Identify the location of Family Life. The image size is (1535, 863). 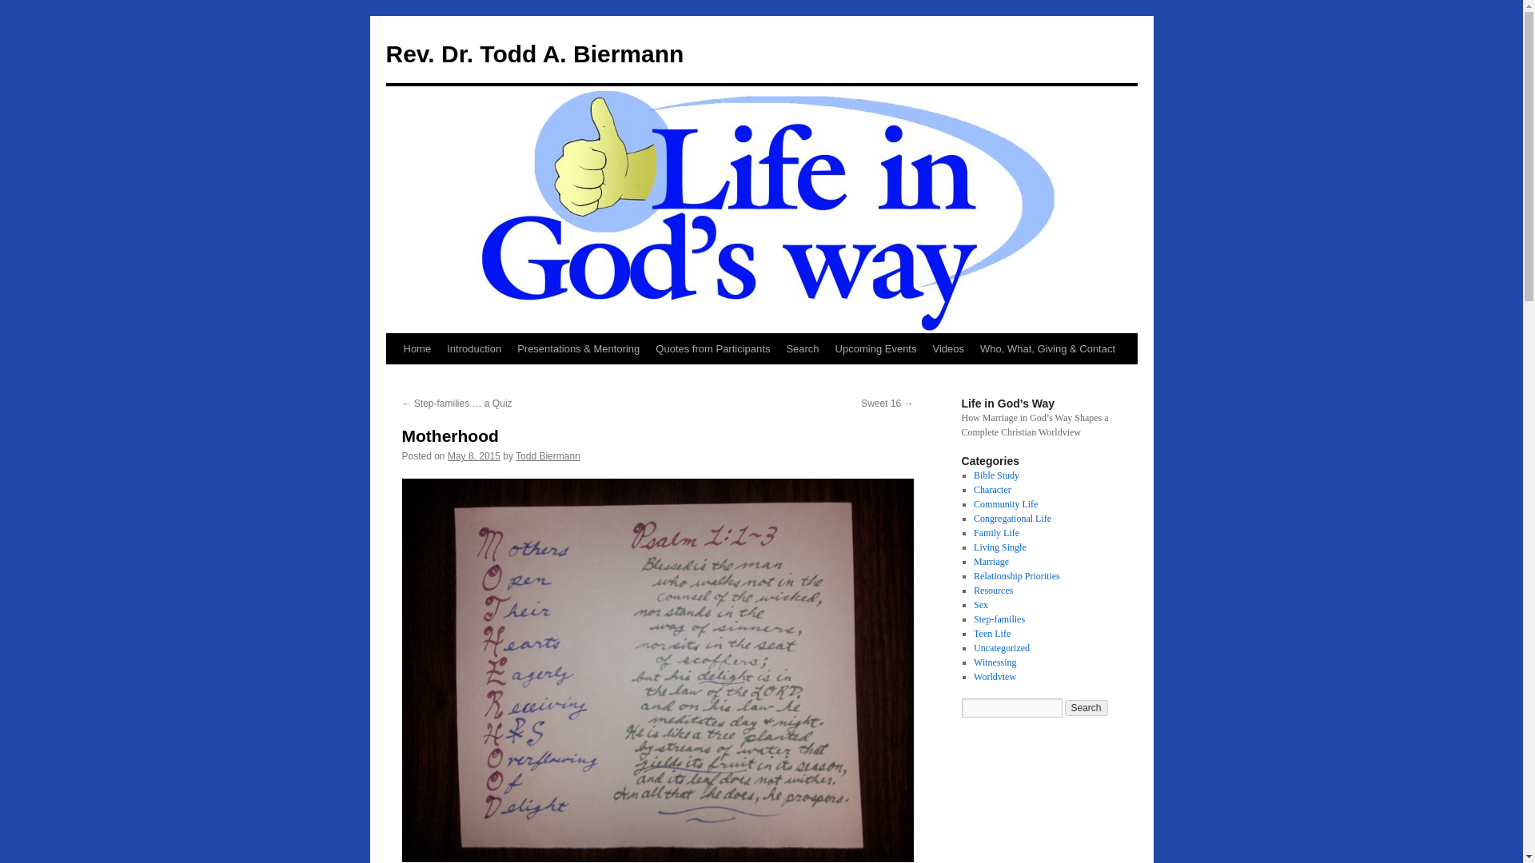
(996, 532).